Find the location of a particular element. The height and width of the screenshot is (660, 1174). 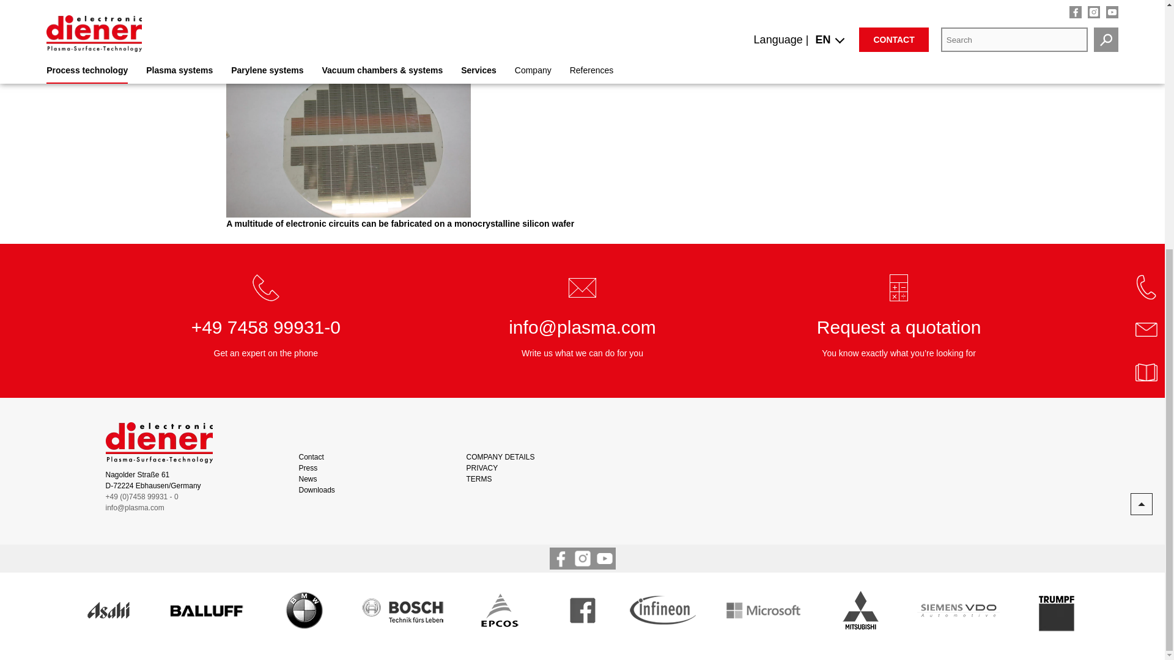

Plasma is located at coordinates (265, 327).